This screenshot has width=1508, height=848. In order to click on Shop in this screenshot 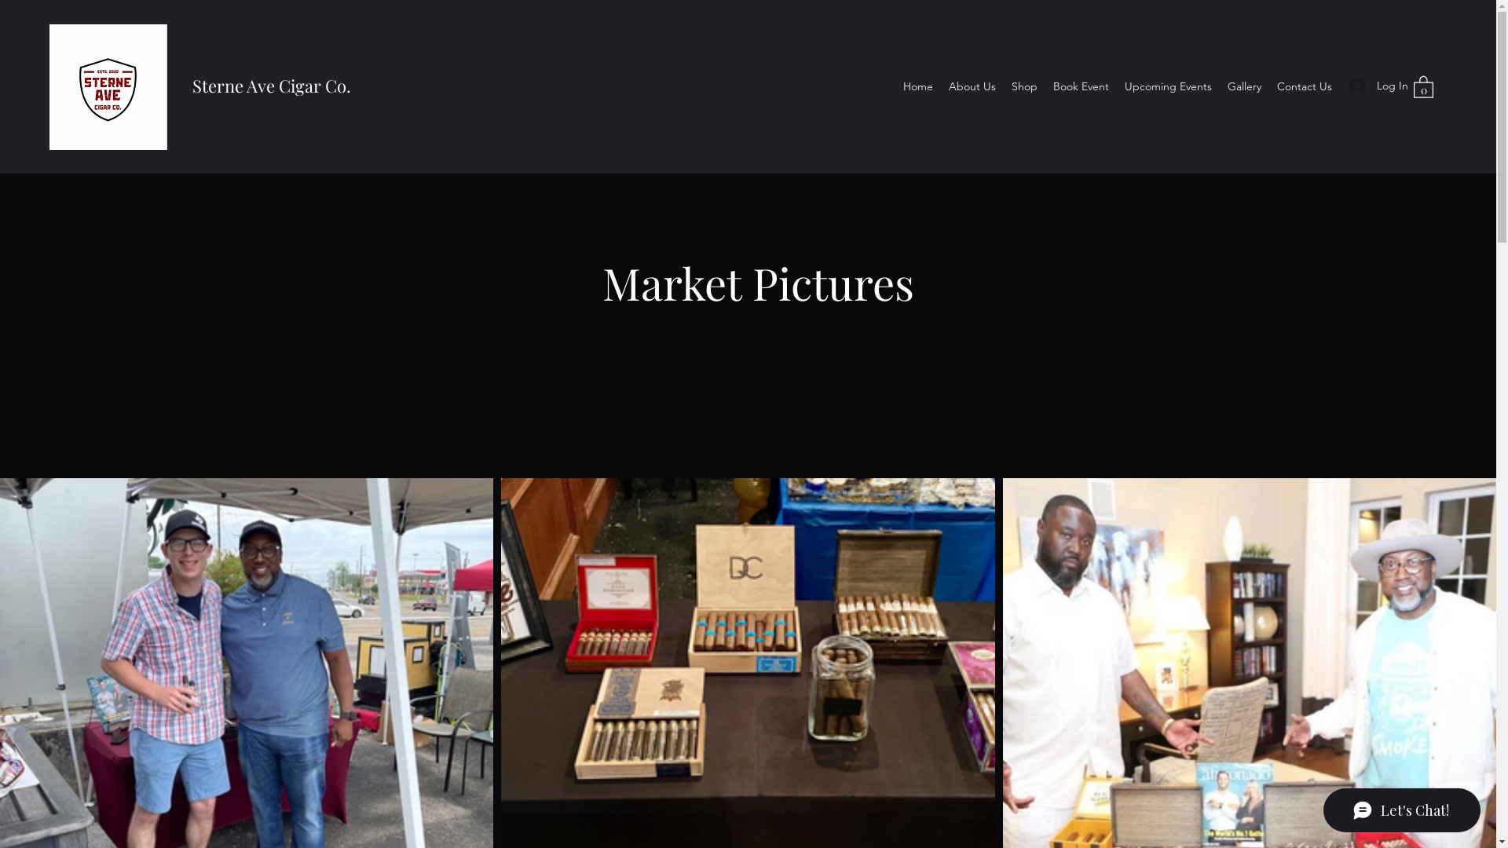, I will do `click(1024, 86)`.